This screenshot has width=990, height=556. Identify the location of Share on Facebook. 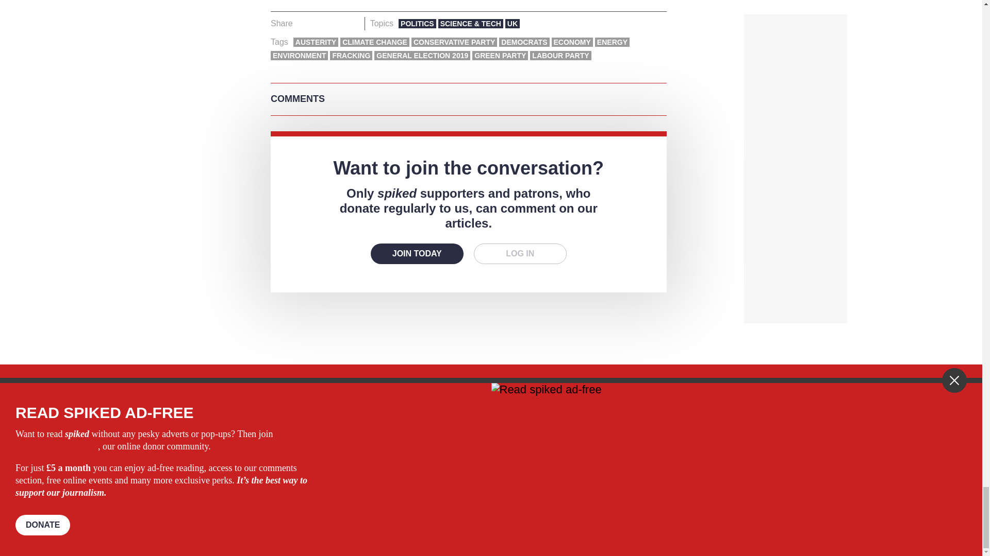
(304, 24).